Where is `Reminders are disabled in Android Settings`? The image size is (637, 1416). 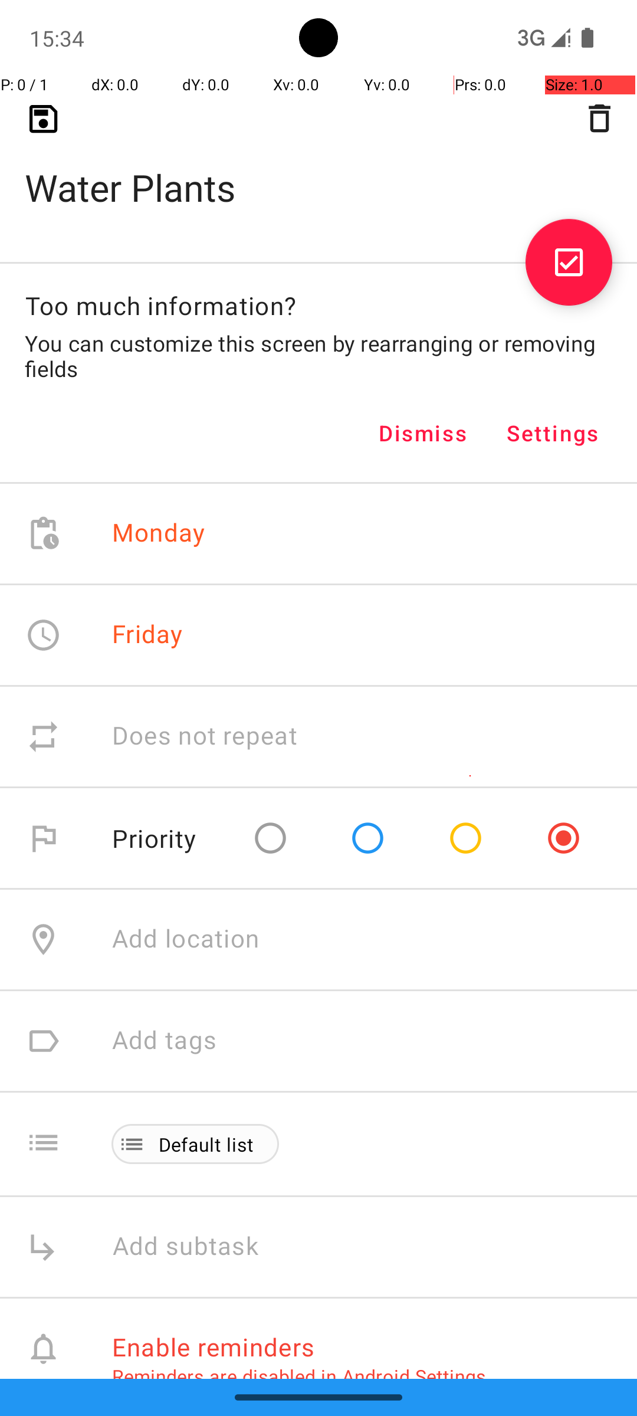
Reminders are disabled in Android Settings is located at coordinates (299, 1376).